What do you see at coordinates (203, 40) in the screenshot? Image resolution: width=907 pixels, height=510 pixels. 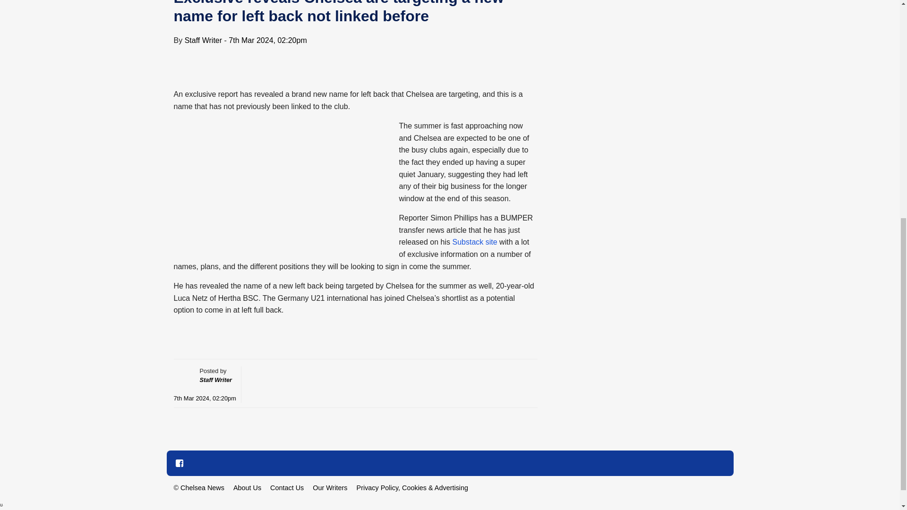 I see `Staff Writer` at bounding box center [203, 40].